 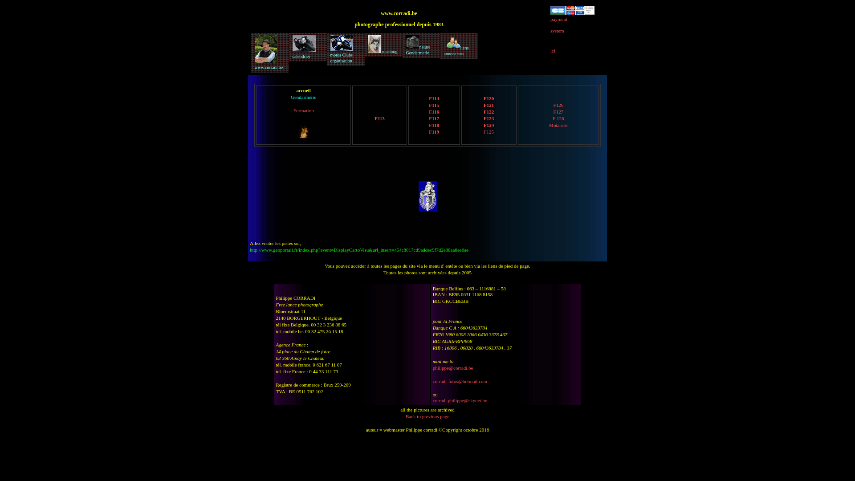 I want to click on F114, so click(x=434, y=98).